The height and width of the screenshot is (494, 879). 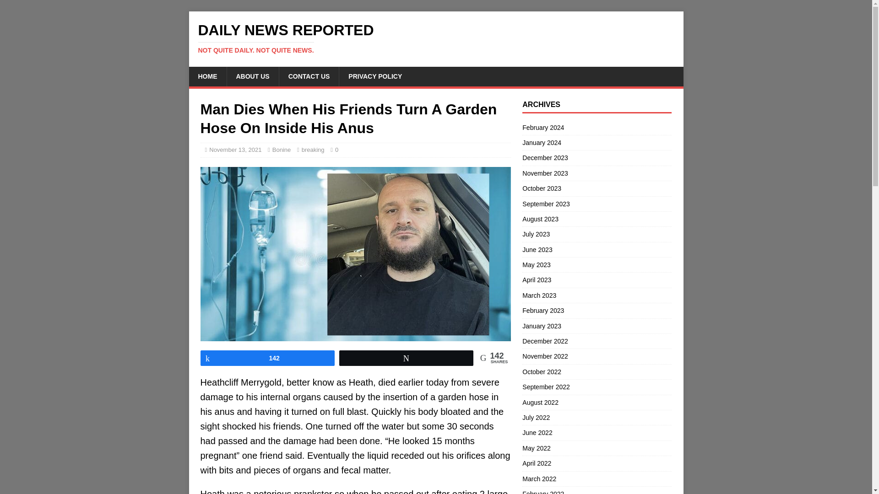 I want to click on HOME, so click(x=207, y=76).